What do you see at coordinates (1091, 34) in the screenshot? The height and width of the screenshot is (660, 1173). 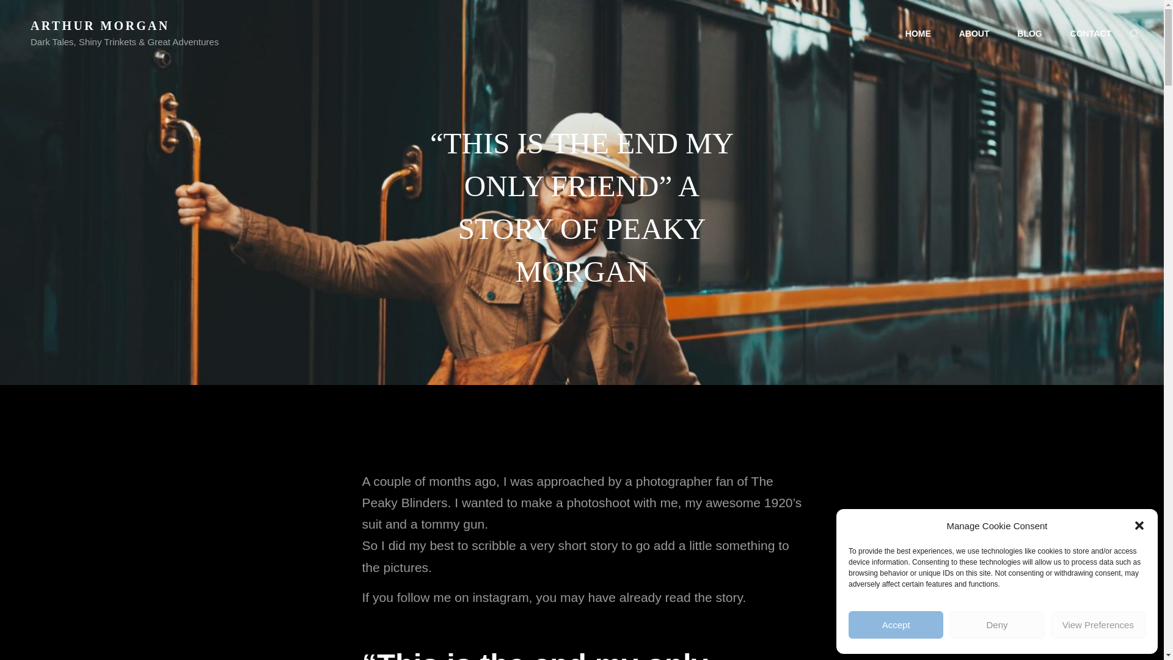 I see `CONTACT` at bounding box center [1091, 34].